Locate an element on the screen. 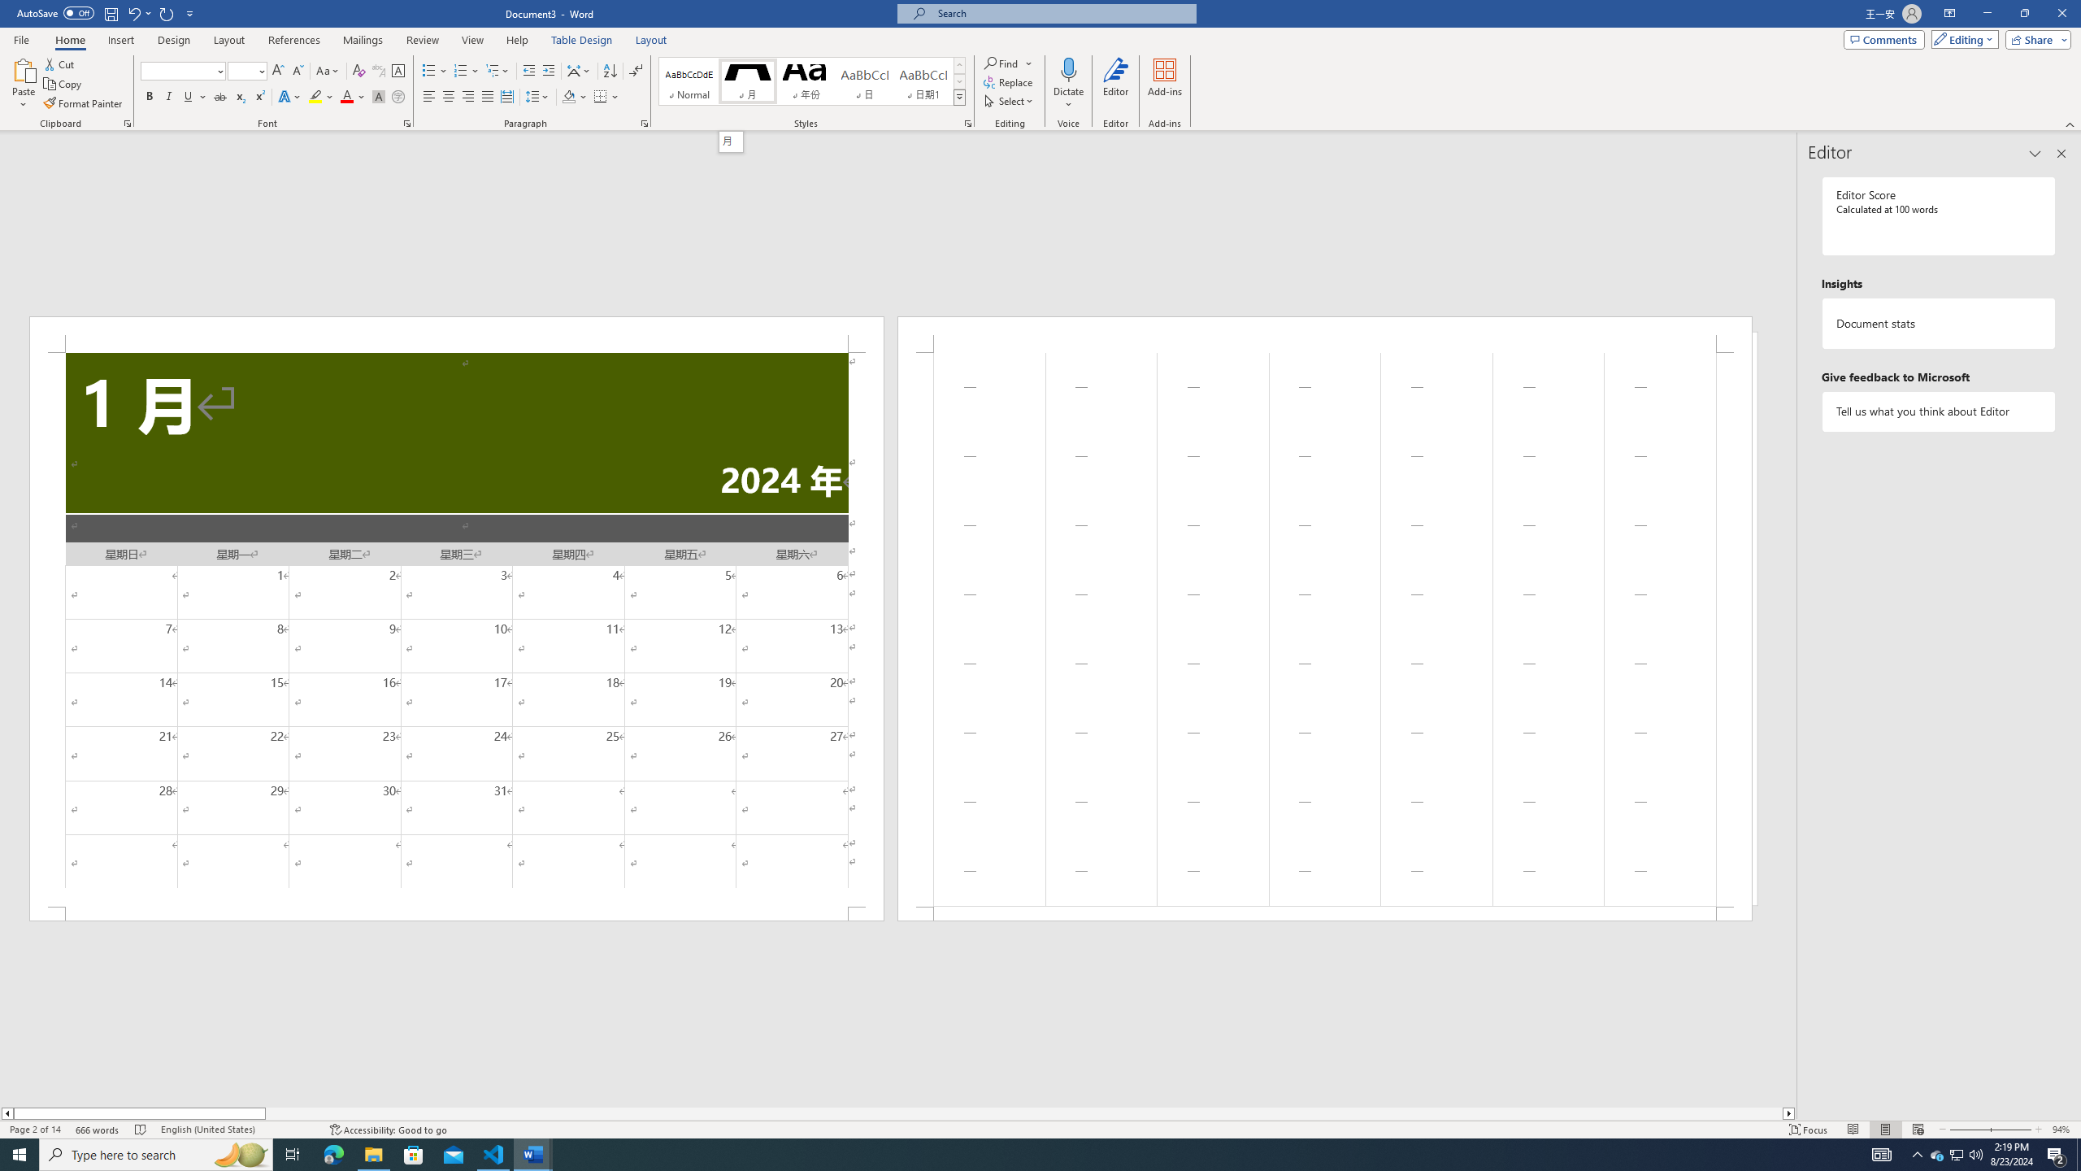 The height and width of the screenshot is (1171, 2081). Tell us what you think about Editor is located at coordinates (1940, 411).